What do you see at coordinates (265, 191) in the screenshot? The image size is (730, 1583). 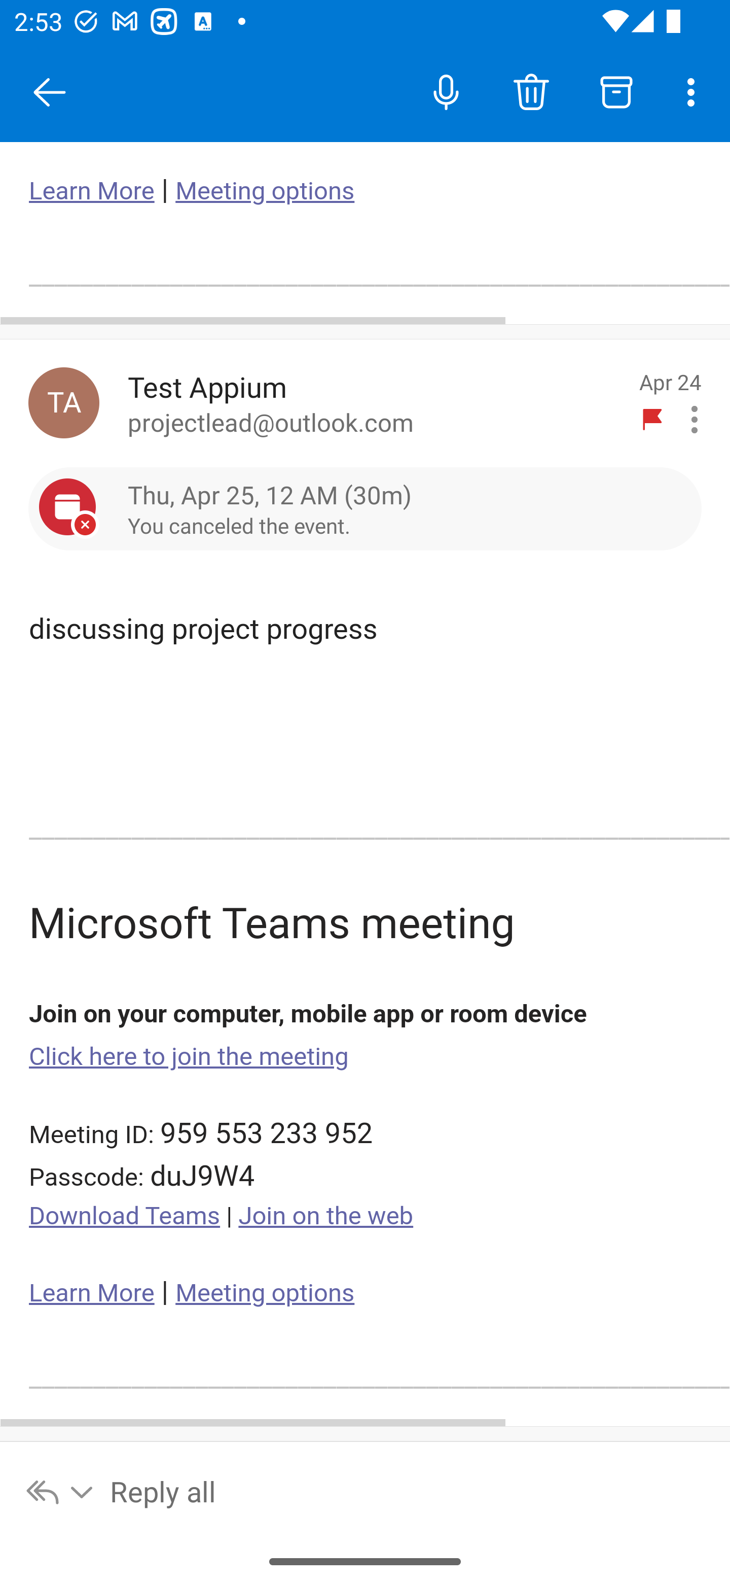 I see `Meeting options` at bounding box center [265, 191].